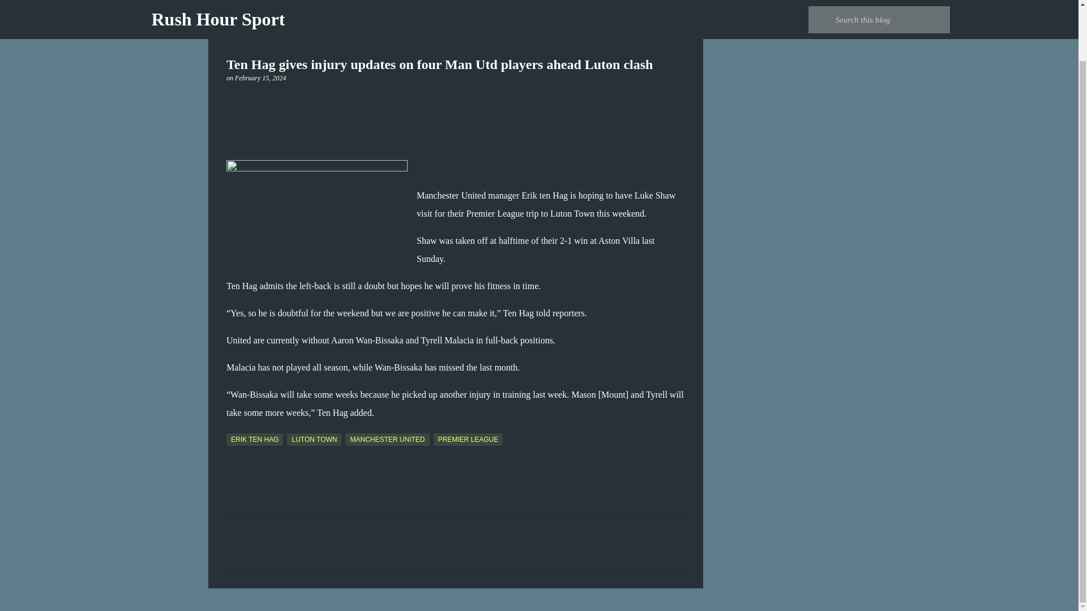 The image size is (1087, 611). I want to click on permanent link, so click(260, 78).